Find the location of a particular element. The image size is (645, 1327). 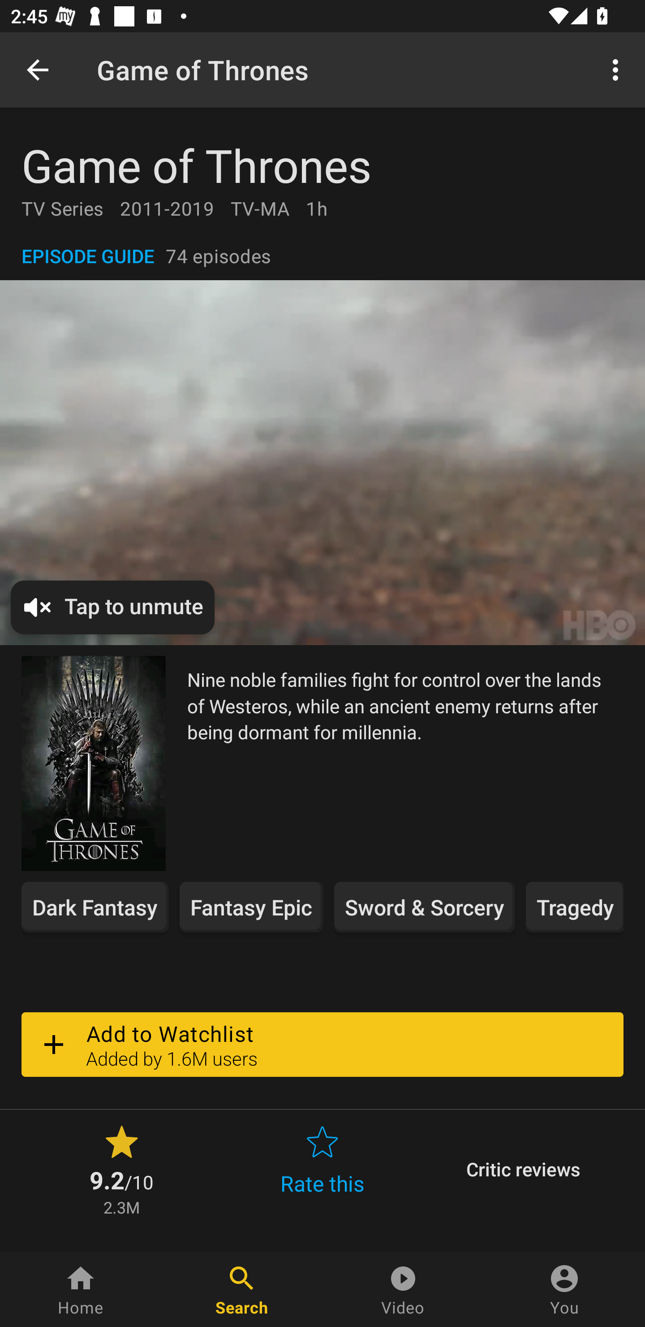

Sword & Sorcery is located at coordinates (425, 907).